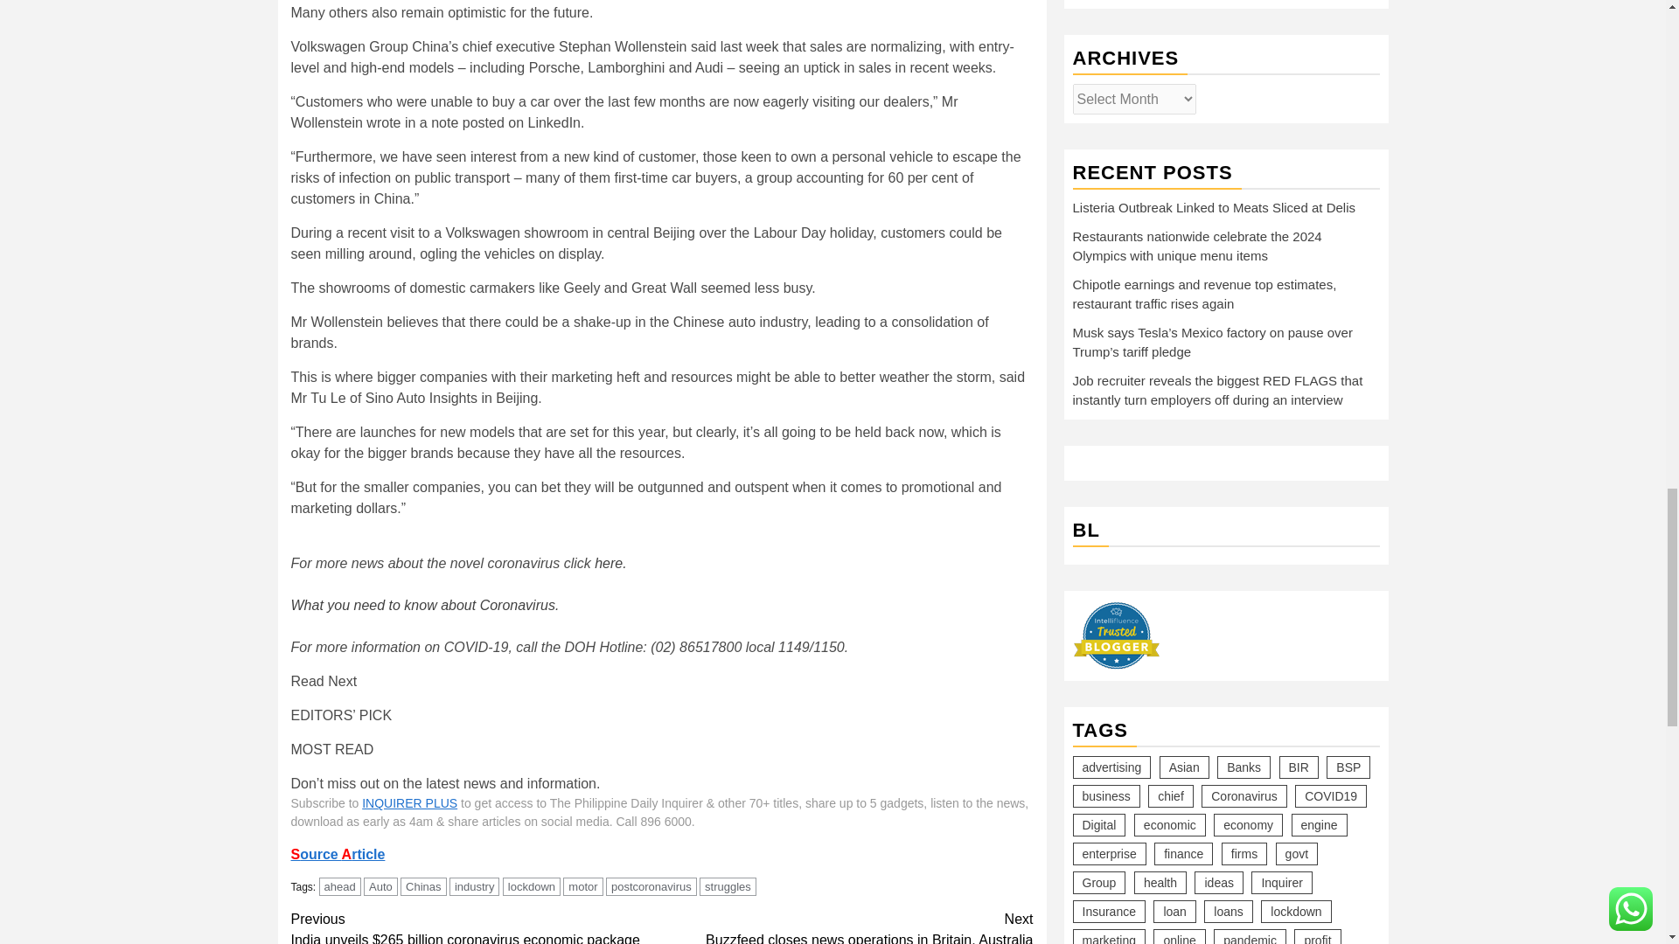 The width and height of the screenshot is (1679, 944). I want to click on Auto, so click(423, 886).